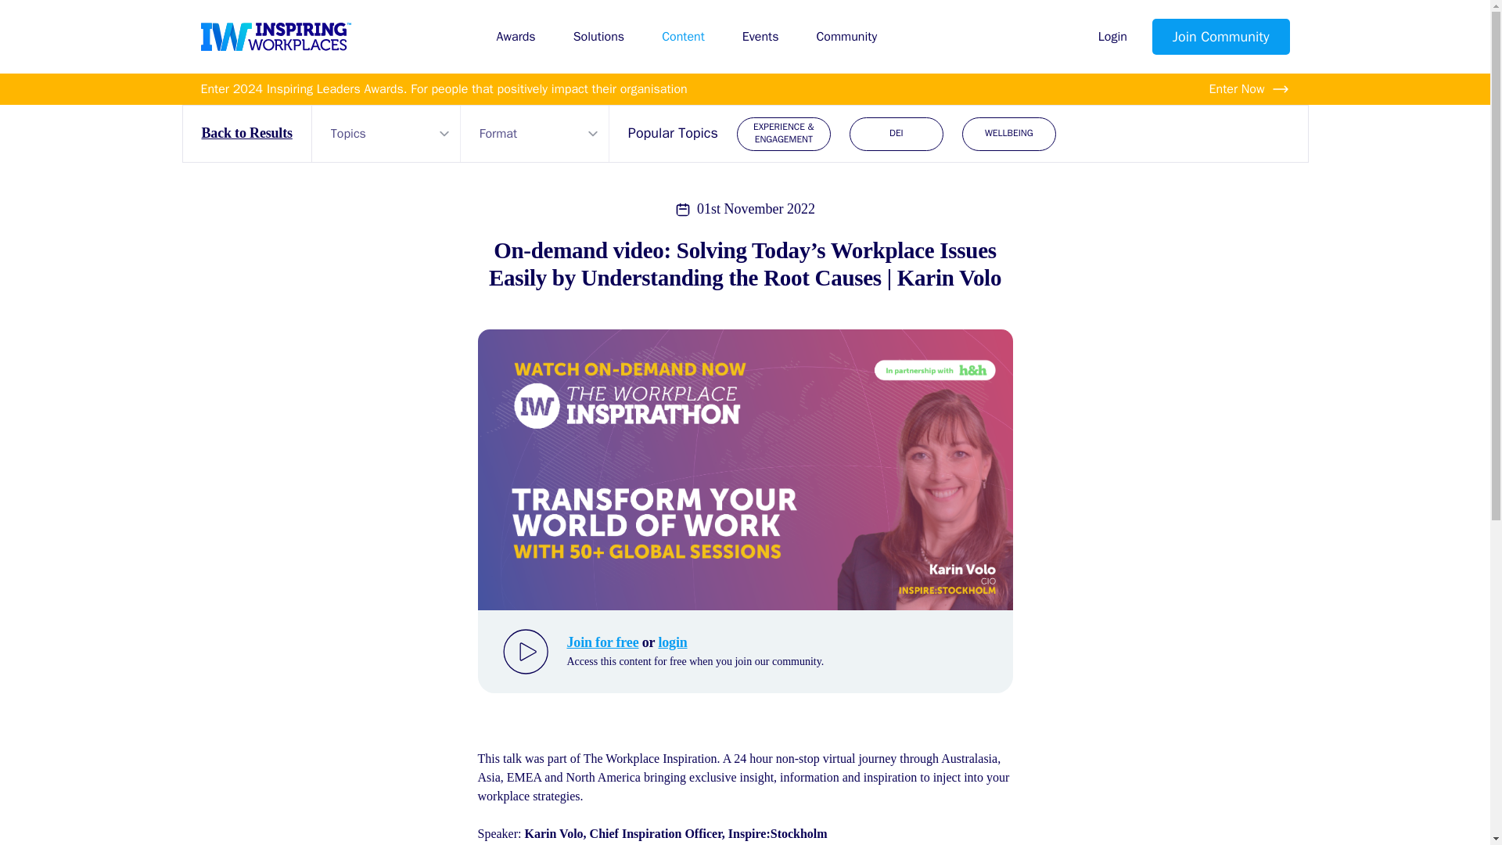 The image size is (1502, 845). I want to click on Join Community, so click(1220, 36).